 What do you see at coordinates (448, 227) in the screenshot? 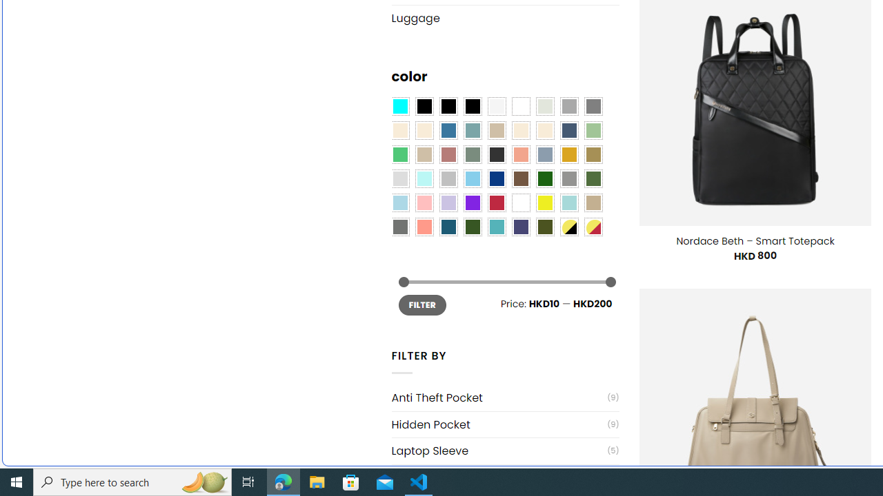
I see `Capri Blue` at bounding box center [448, 227].